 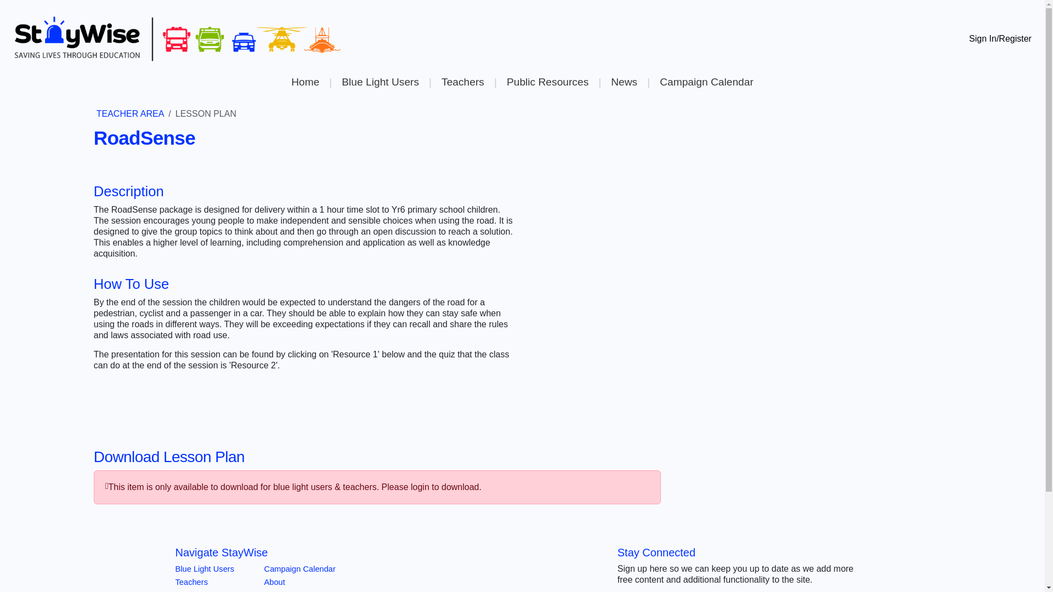 What do you see at coordinates (205, 569) in the screenshot?
I see `Blue Light Users` at bounding box center [205, 569].